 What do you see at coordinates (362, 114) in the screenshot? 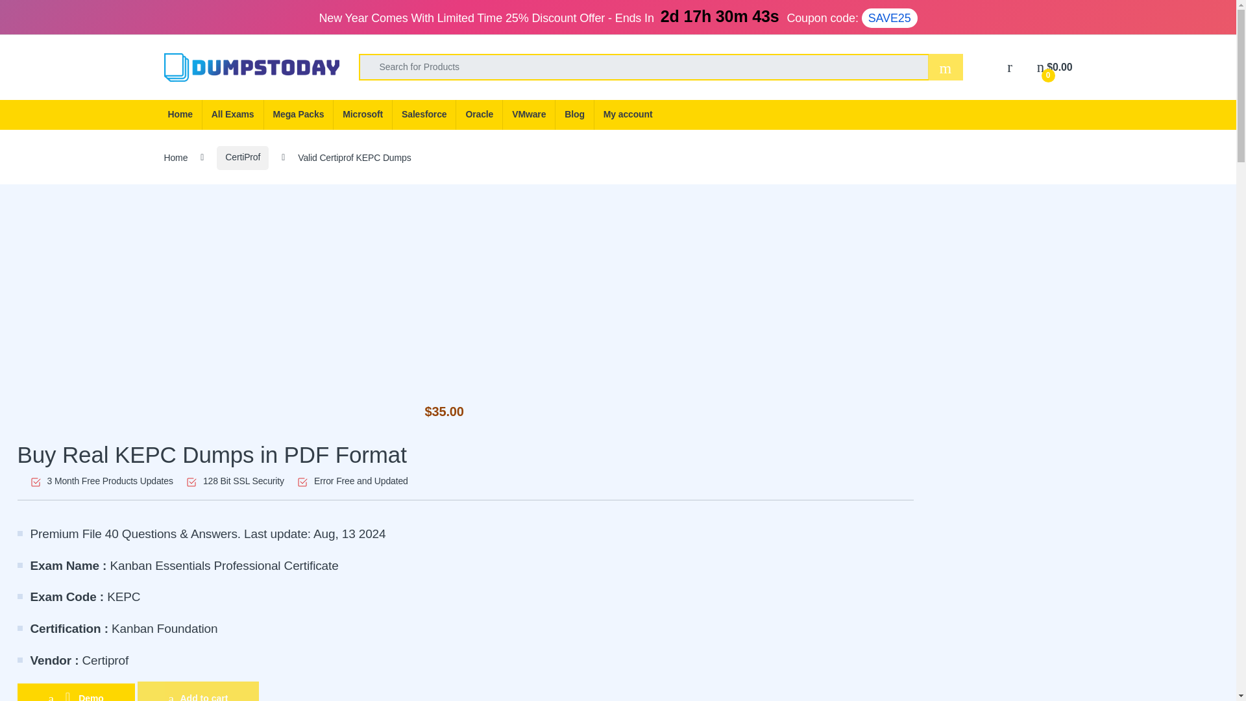
I see `Microsoft` at bounding box center [362, 114].